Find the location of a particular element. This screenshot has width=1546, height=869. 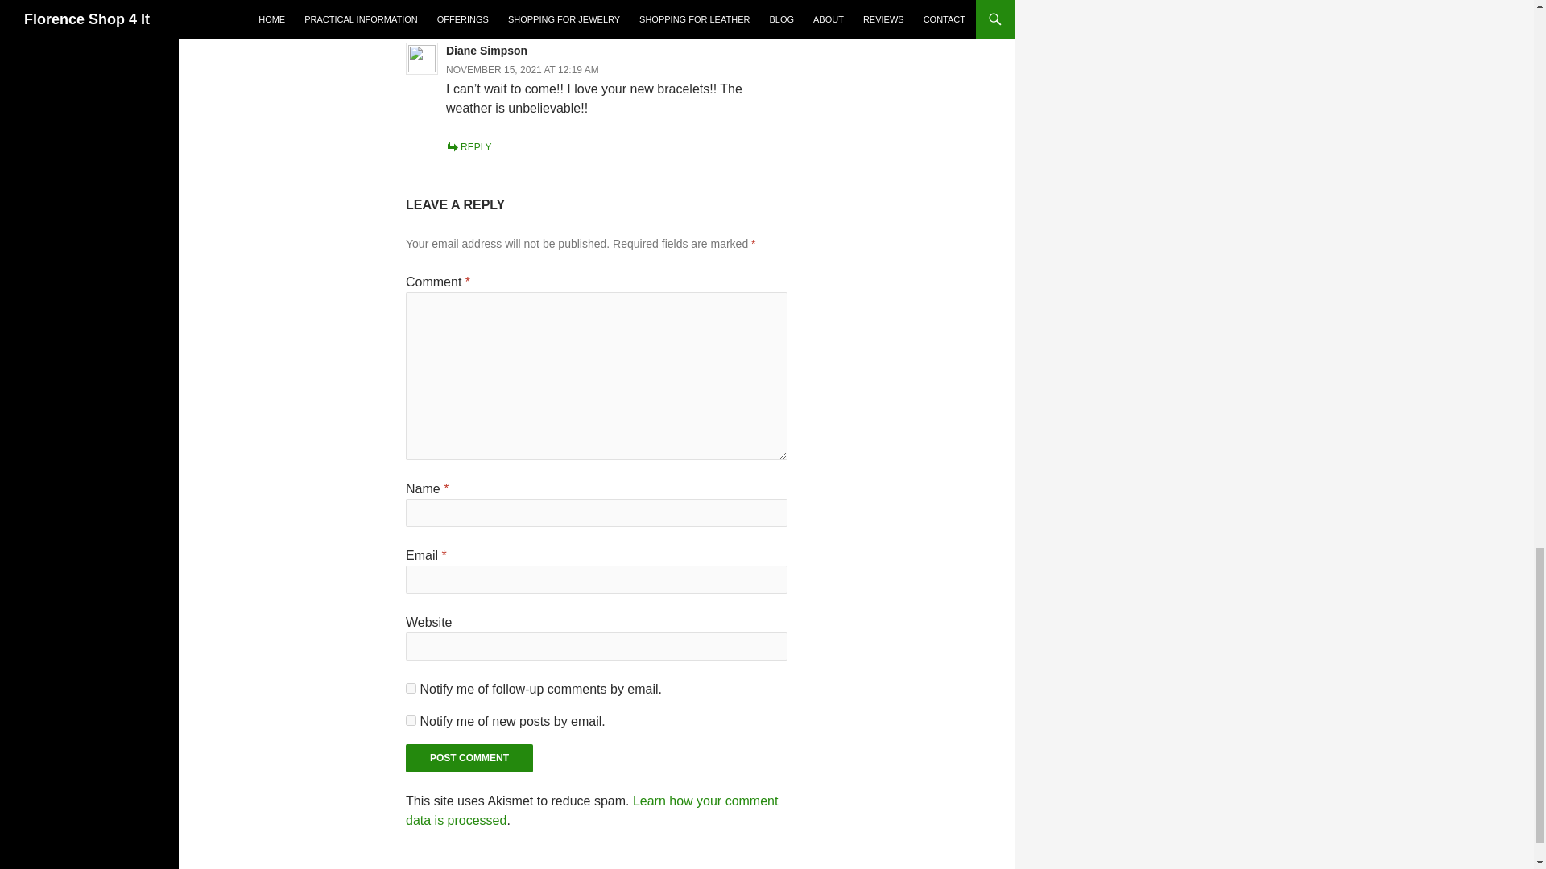

Post Comment is located at coordinates (469, 758).